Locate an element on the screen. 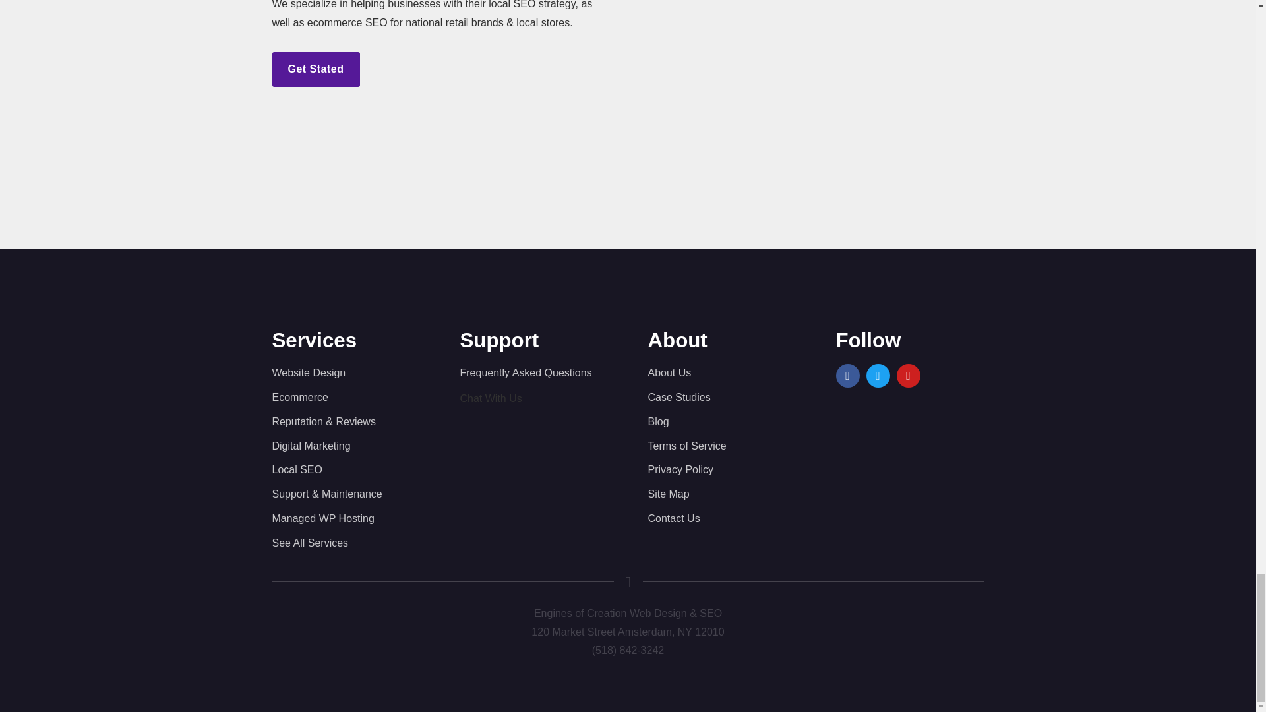  See All Services is located at coordinates (346, 543).